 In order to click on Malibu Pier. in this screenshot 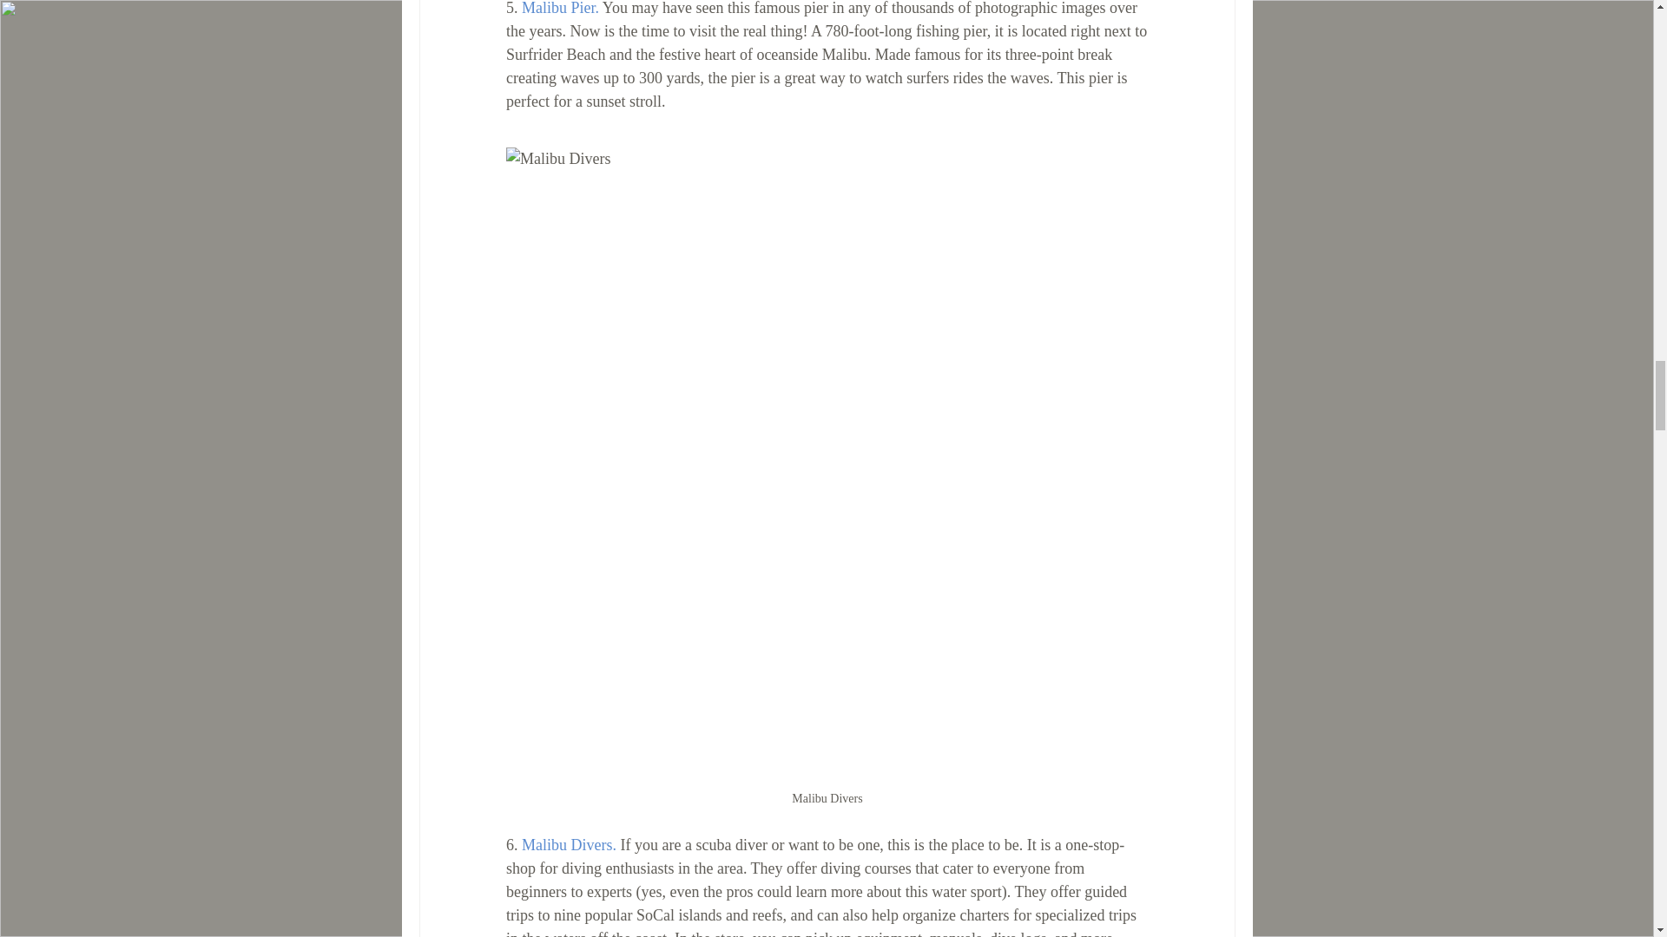, I will do `click(559, 9)`.